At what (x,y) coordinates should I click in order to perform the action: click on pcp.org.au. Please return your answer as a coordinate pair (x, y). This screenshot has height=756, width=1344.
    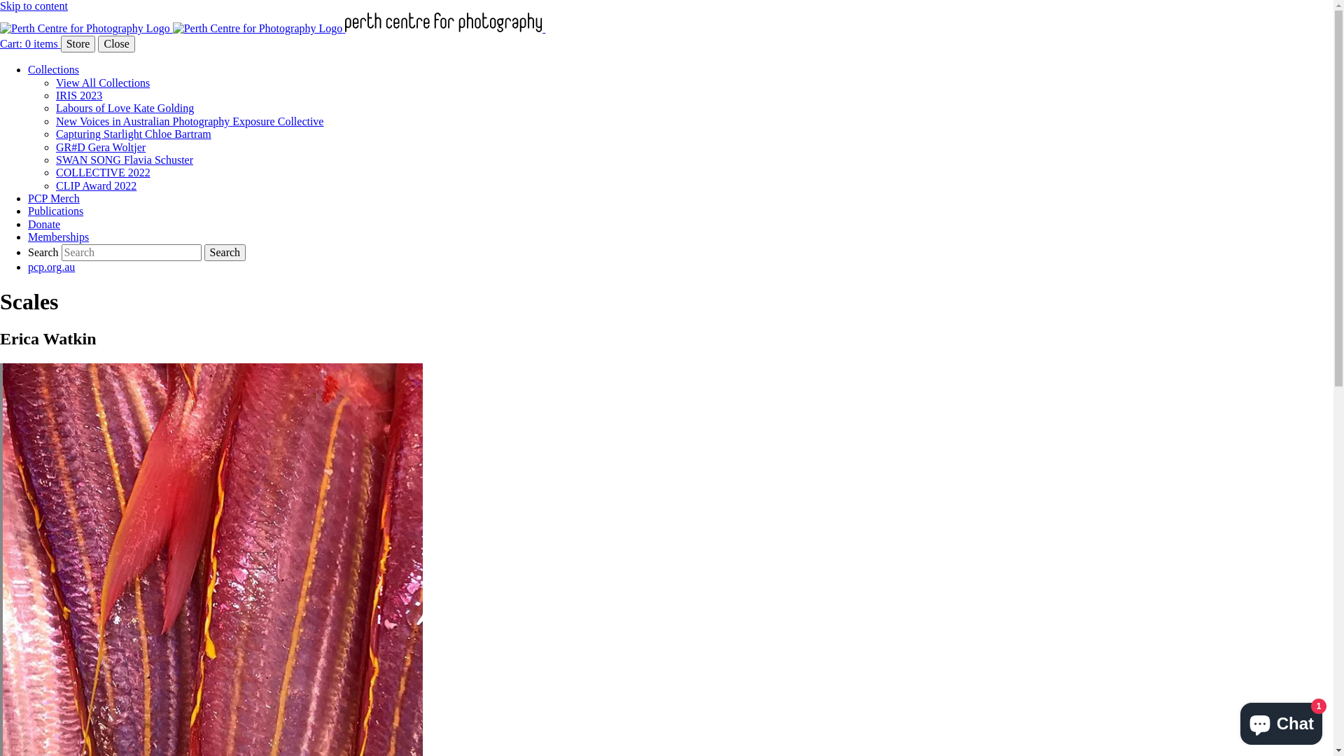
    Looking at the image, I should click on (52, 267).